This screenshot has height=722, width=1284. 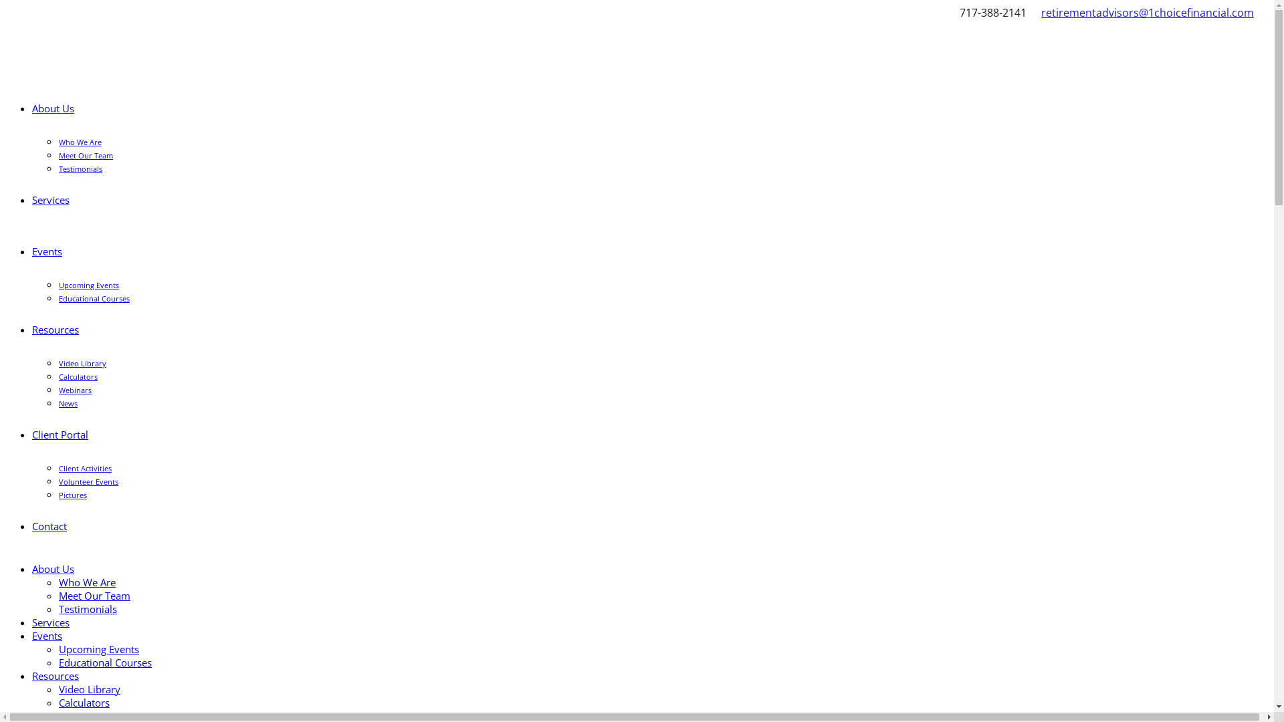 What do you see at coordinates (56, 676) in the screenshot?
I see `Resources` at bounding box center [56, 676].